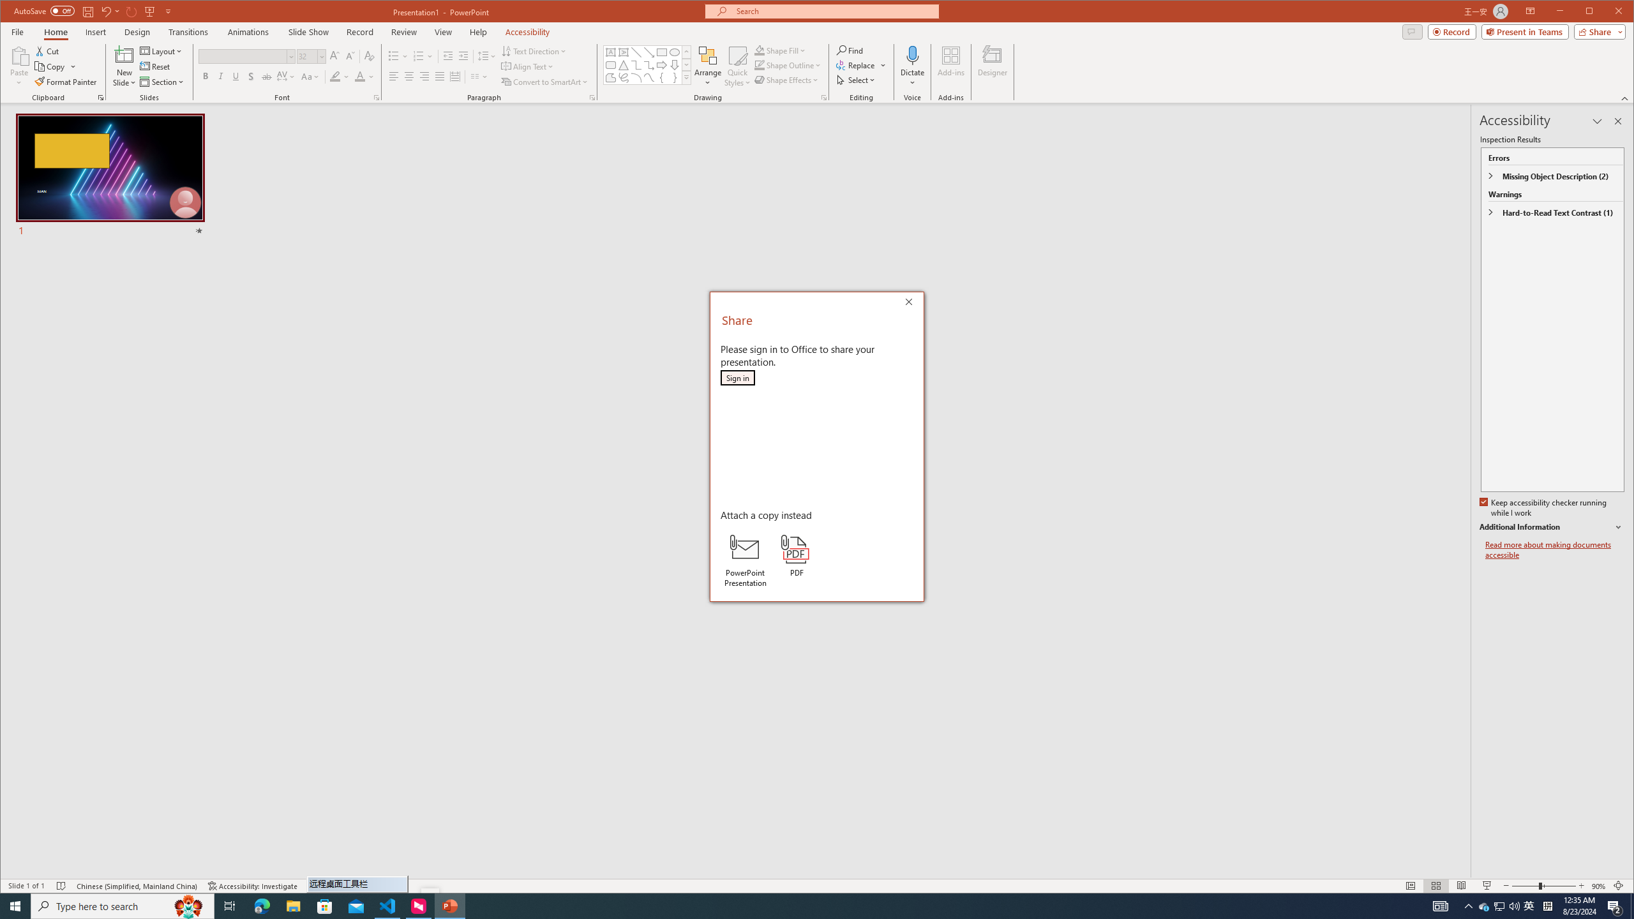 This screenshot has width=1634, height=919. Describe the element at coordinates (744, 560) in the screenshot. I see `PowerPoint Presentation` at that location.